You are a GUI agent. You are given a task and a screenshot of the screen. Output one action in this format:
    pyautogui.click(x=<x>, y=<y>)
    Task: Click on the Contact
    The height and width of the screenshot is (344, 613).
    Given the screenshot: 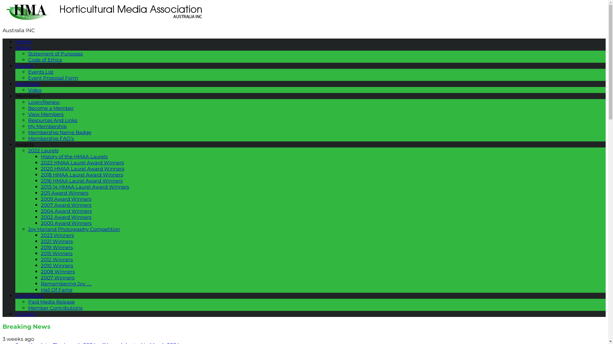 What is the action you would take?
    pyautogui.click(x=26, y=314)
    